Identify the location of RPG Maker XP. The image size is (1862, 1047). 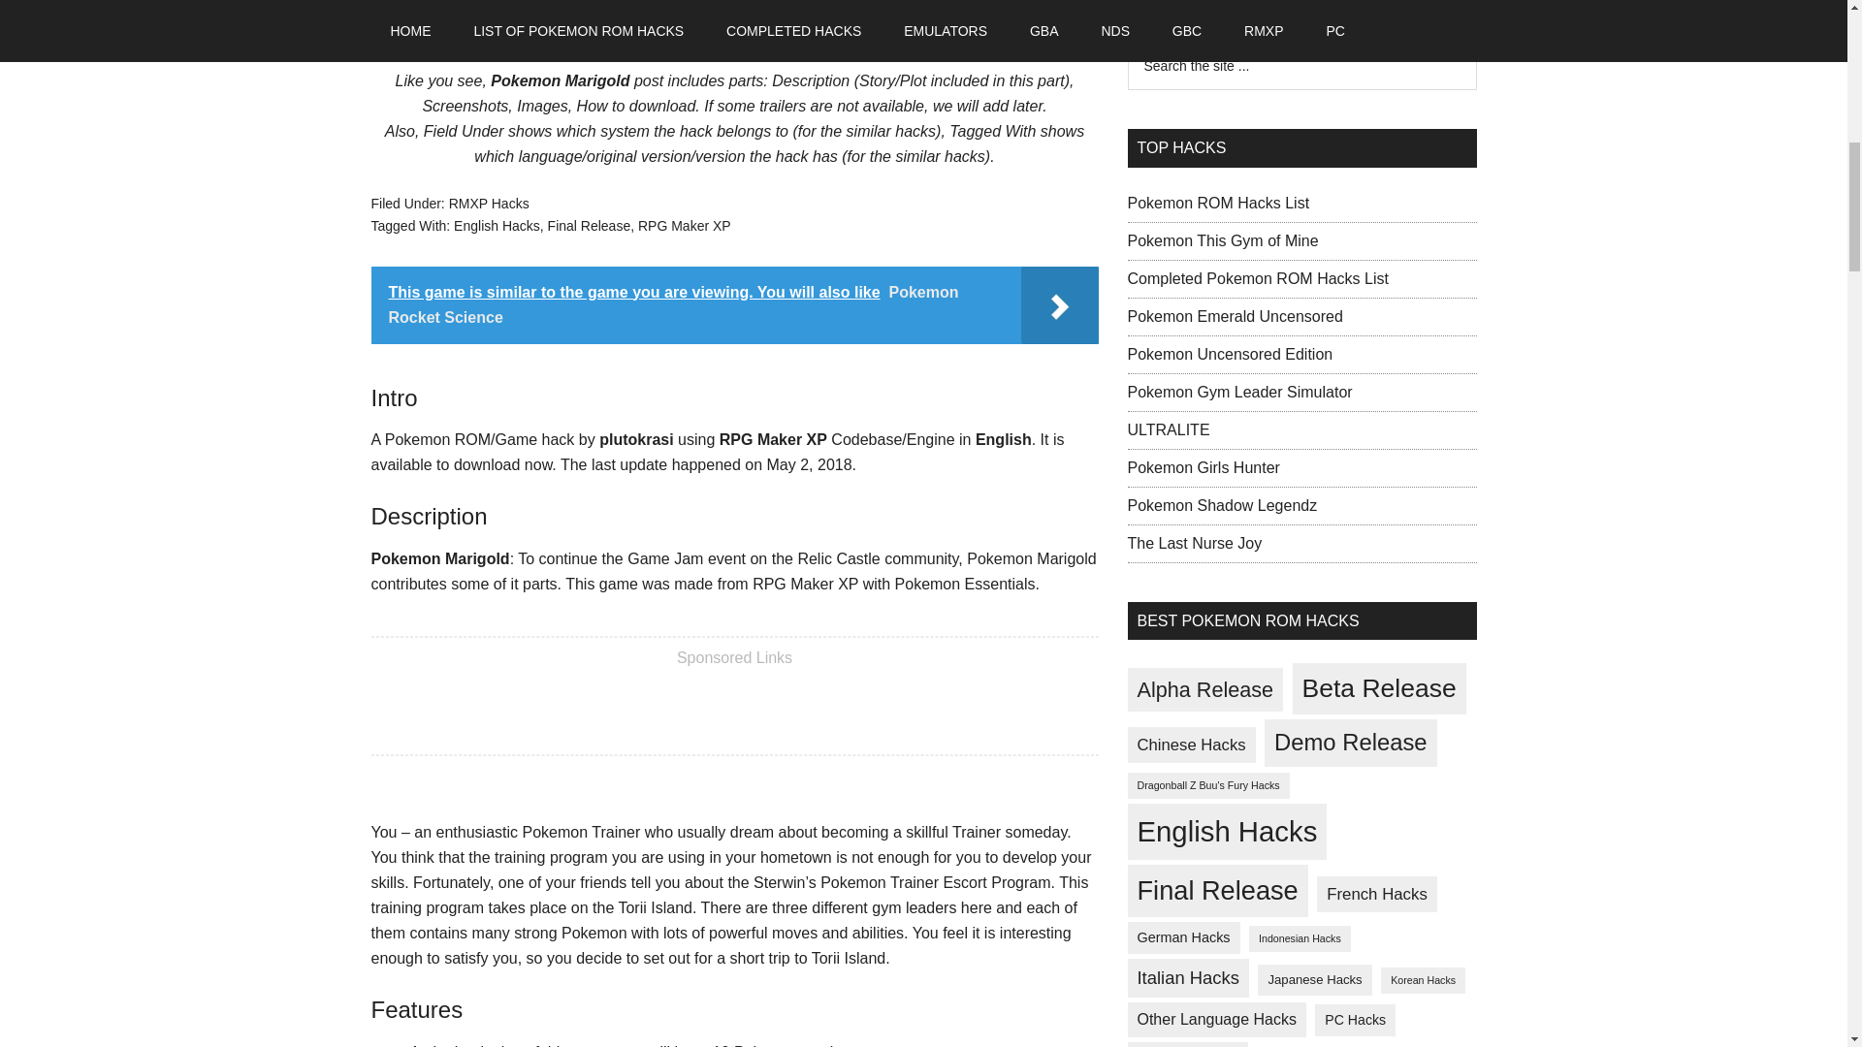
(685, 225).